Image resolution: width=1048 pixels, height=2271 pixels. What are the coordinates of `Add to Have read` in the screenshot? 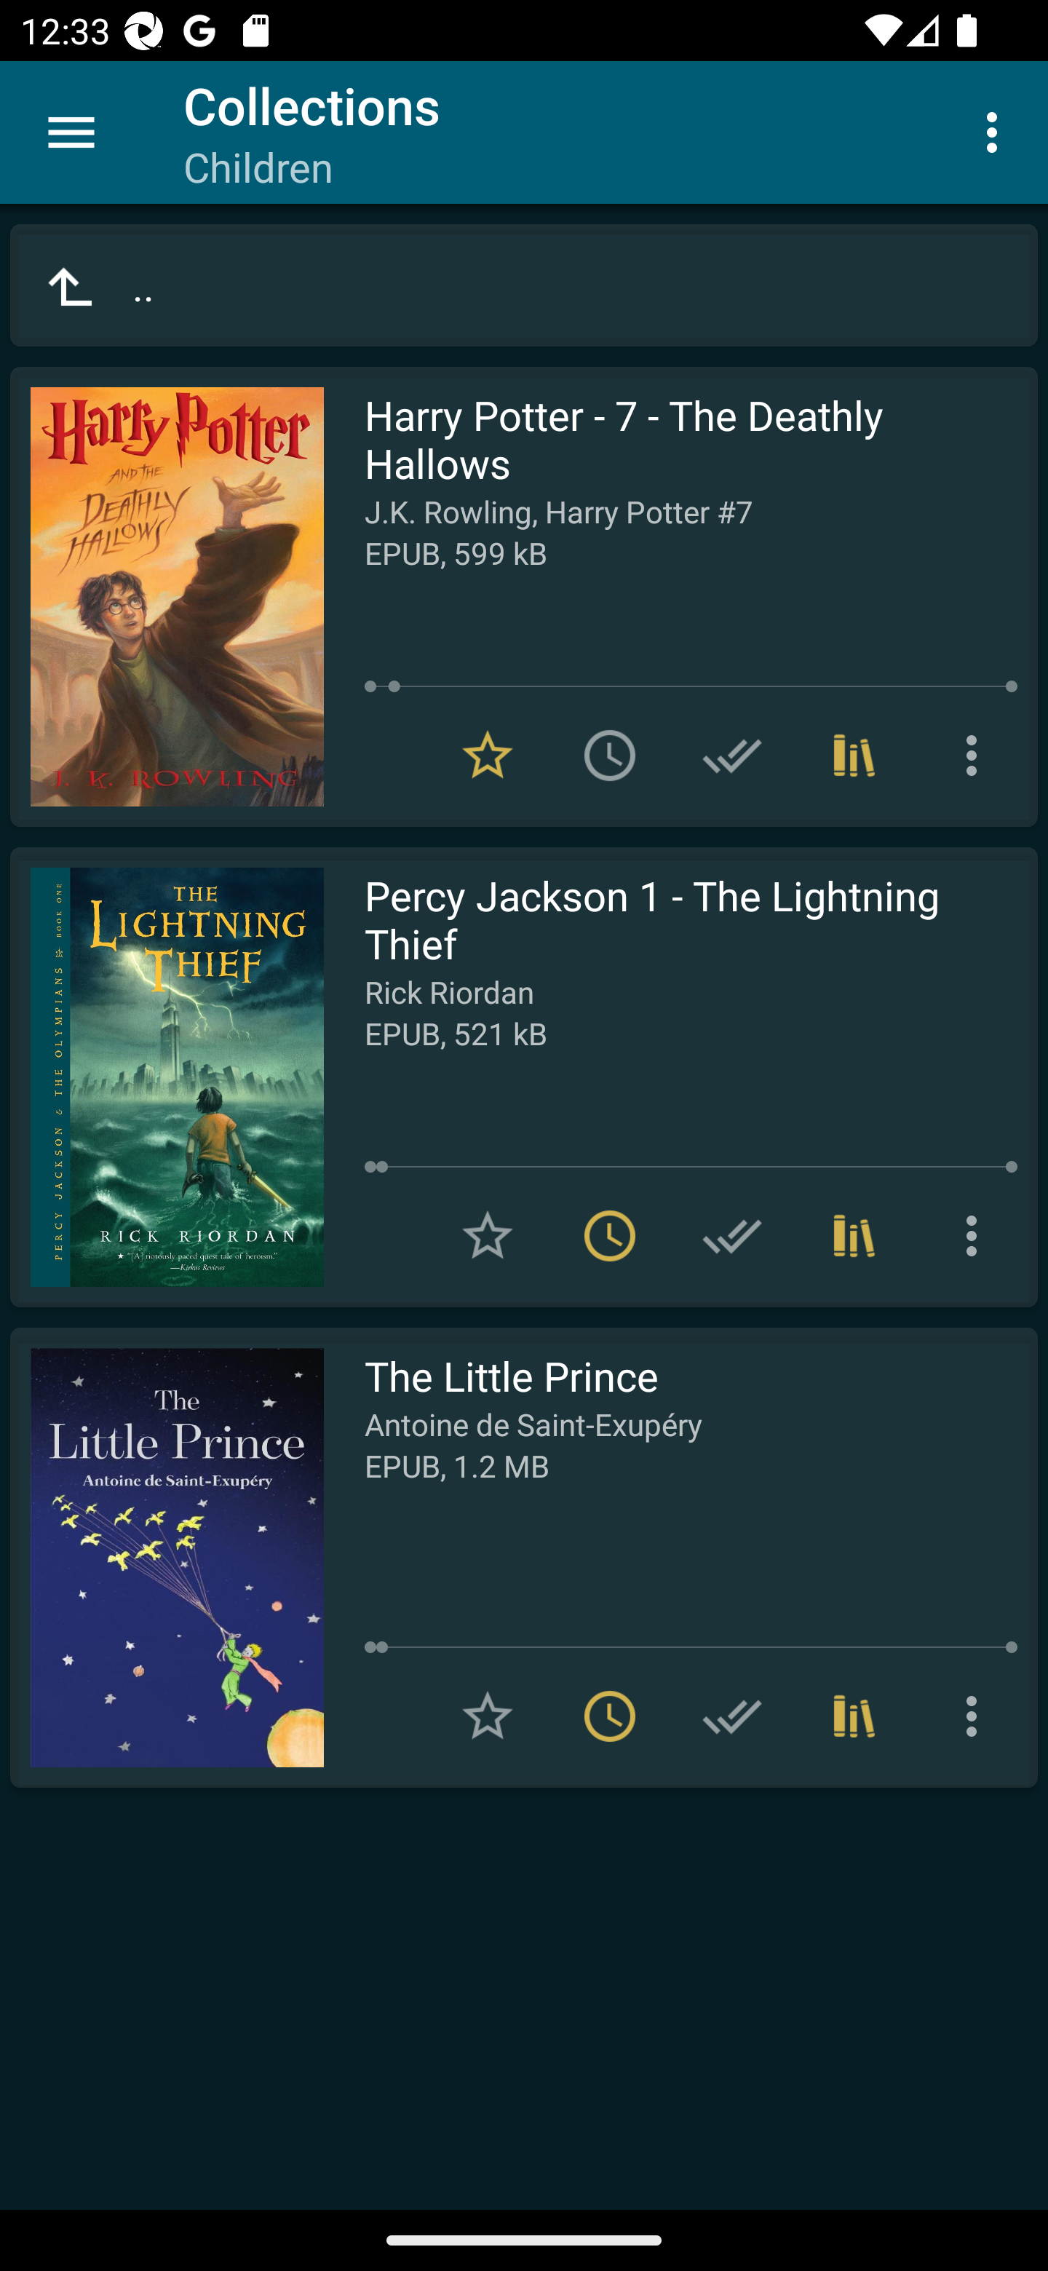 It's located at (732, 756).